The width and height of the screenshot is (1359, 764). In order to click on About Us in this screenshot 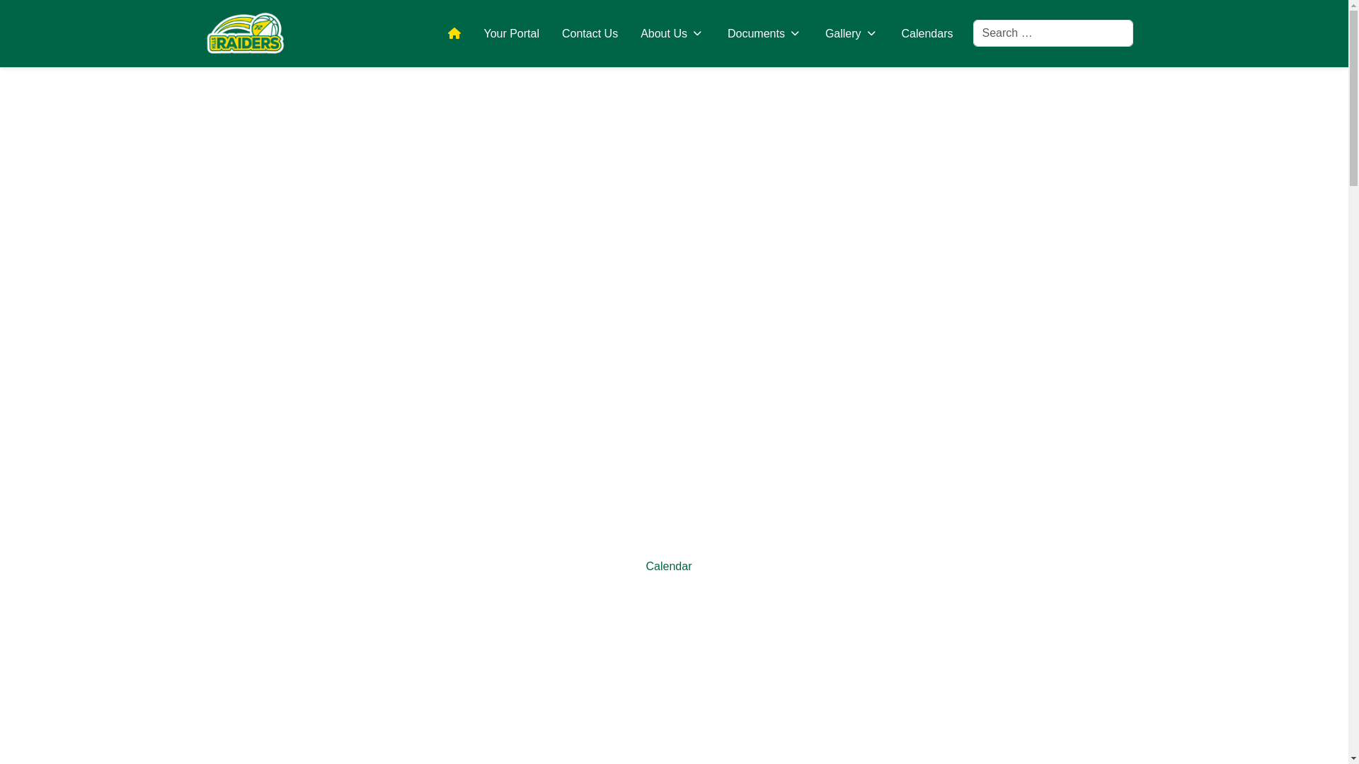, I will do `click(672, 34)`.